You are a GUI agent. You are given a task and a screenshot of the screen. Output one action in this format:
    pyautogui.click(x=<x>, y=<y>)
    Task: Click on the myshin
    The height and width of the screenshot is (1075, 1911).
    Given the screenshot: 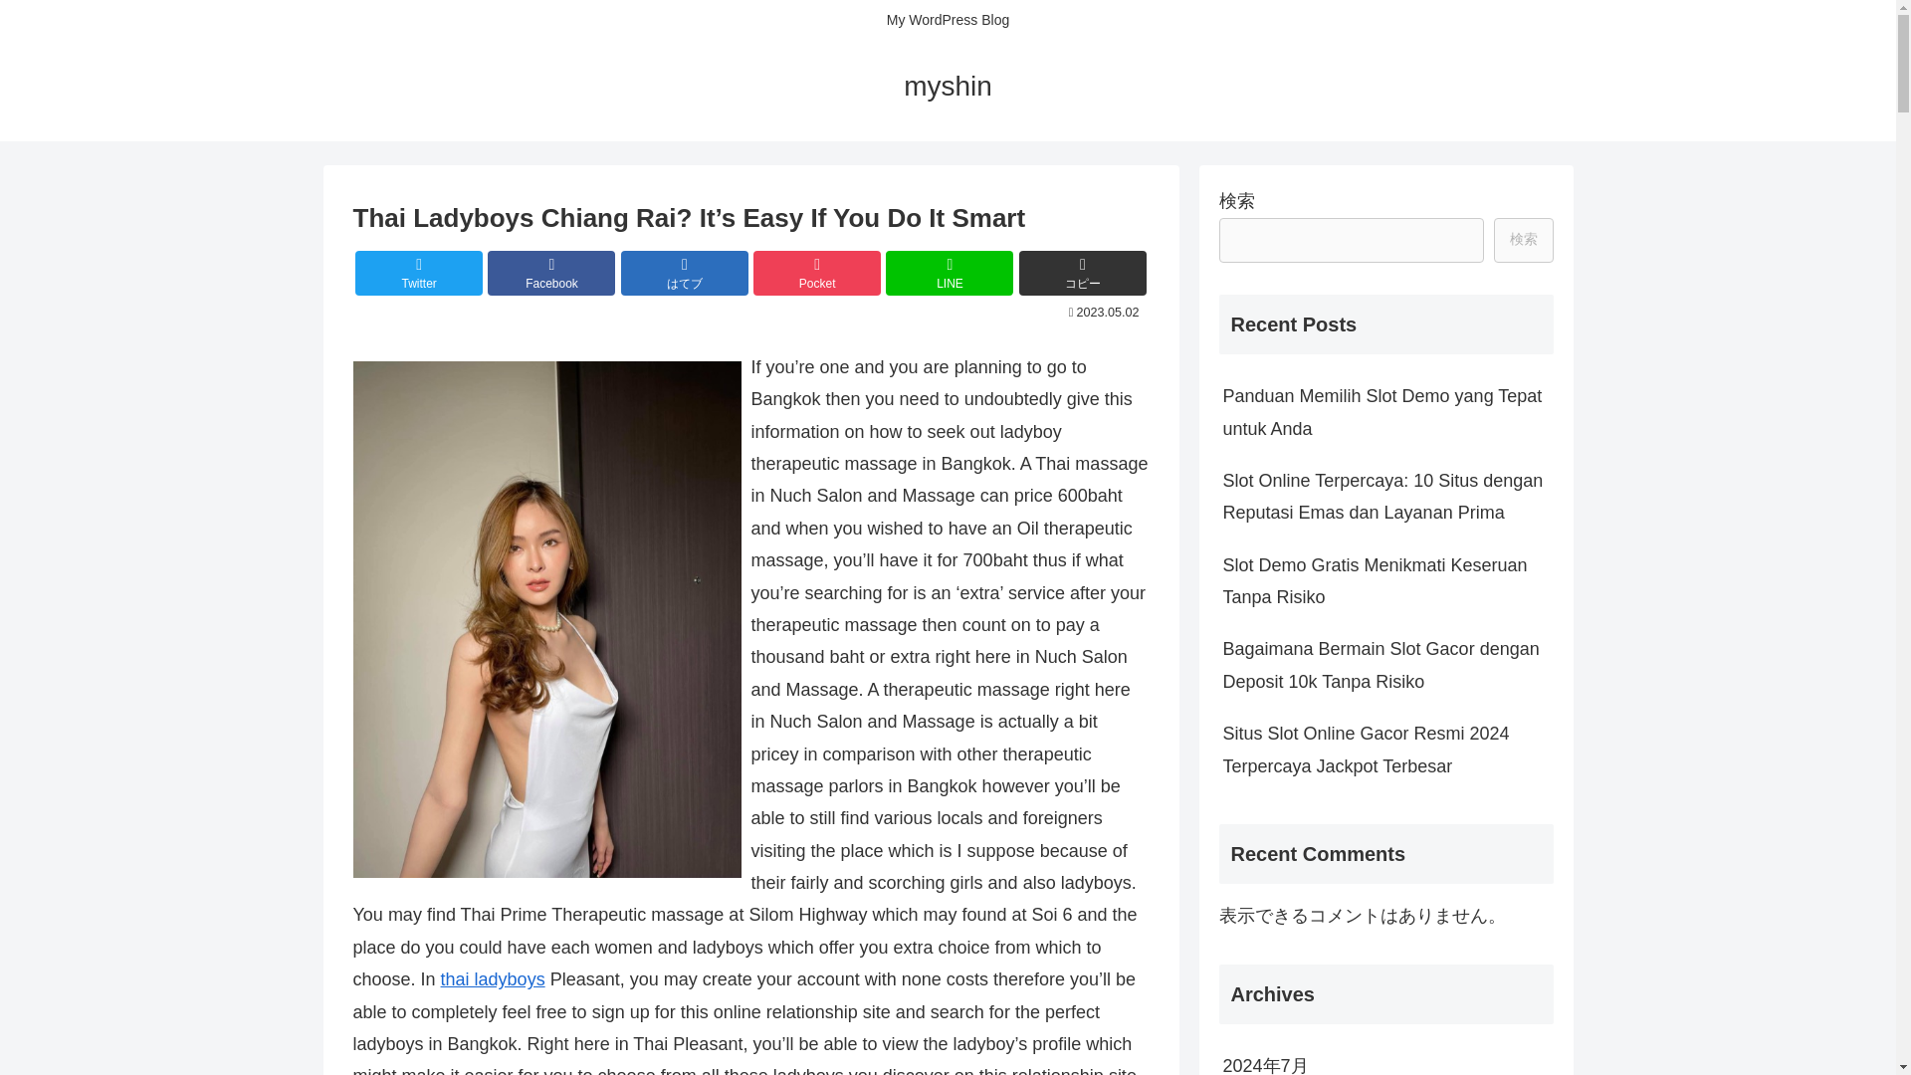 What is the action you would take?
    pyautogui.click(x=948, y=90)
    